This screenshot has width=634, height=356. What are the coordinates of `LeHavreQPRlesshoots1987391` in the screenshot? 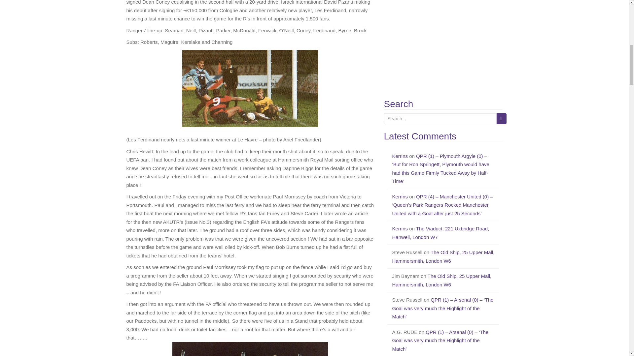 It's located at (250, 88).